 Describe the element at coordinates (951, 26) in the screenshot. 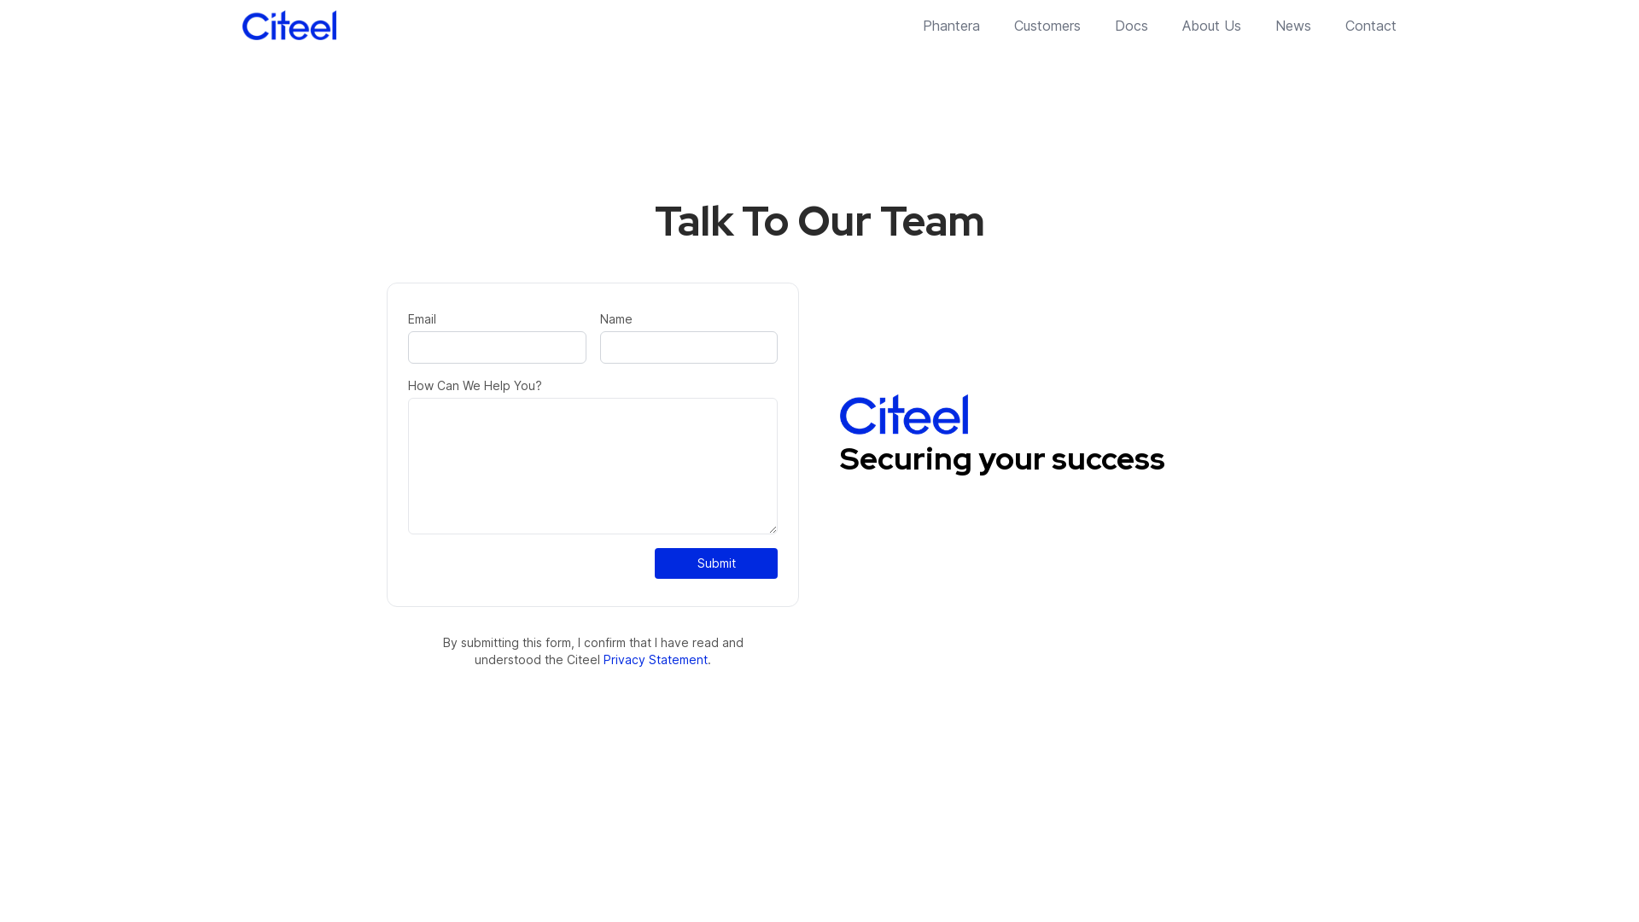

I see `Phantera` at that location.